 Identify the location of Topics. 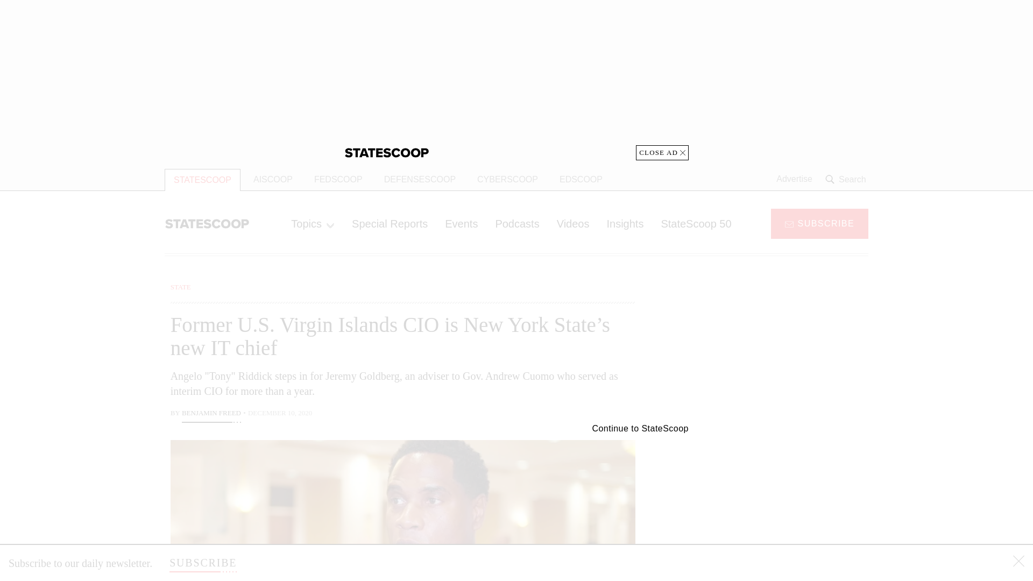
(312, 223).